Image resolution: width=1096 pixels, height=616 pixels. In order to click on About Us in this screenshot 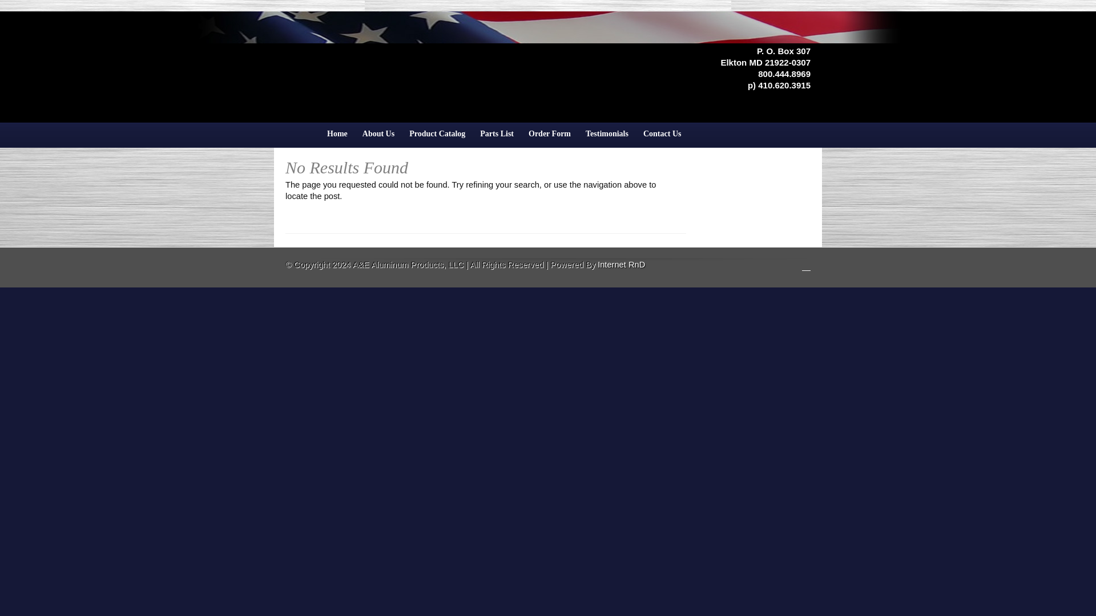, I will do `click(378, 138)`.